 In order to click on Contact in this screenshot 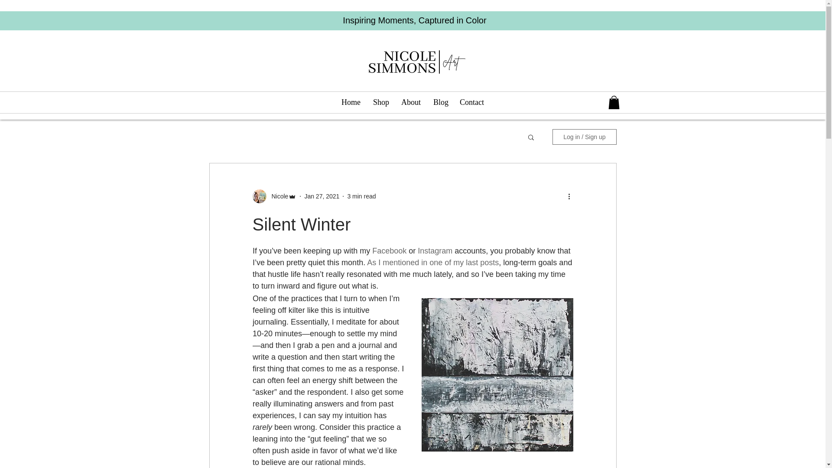, I will do `click(472, 102)`.